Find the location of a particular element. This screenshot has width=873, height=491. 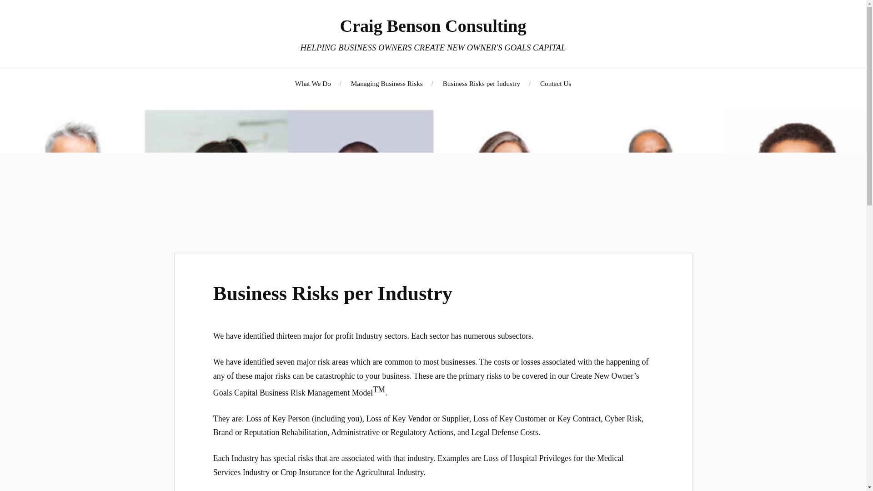

Managing Business Risks is located at coordinates (386, 83).